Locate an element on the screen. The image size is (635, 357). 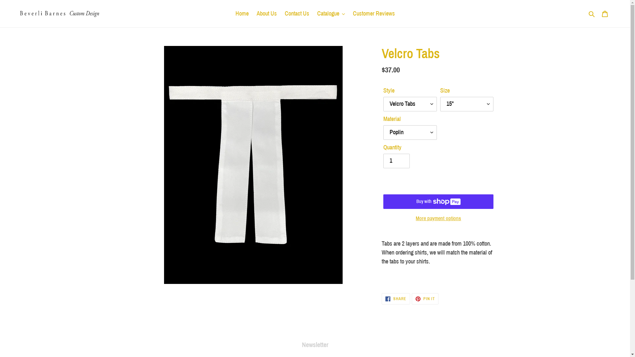
Contact Us is located at coordinates (297, 14).